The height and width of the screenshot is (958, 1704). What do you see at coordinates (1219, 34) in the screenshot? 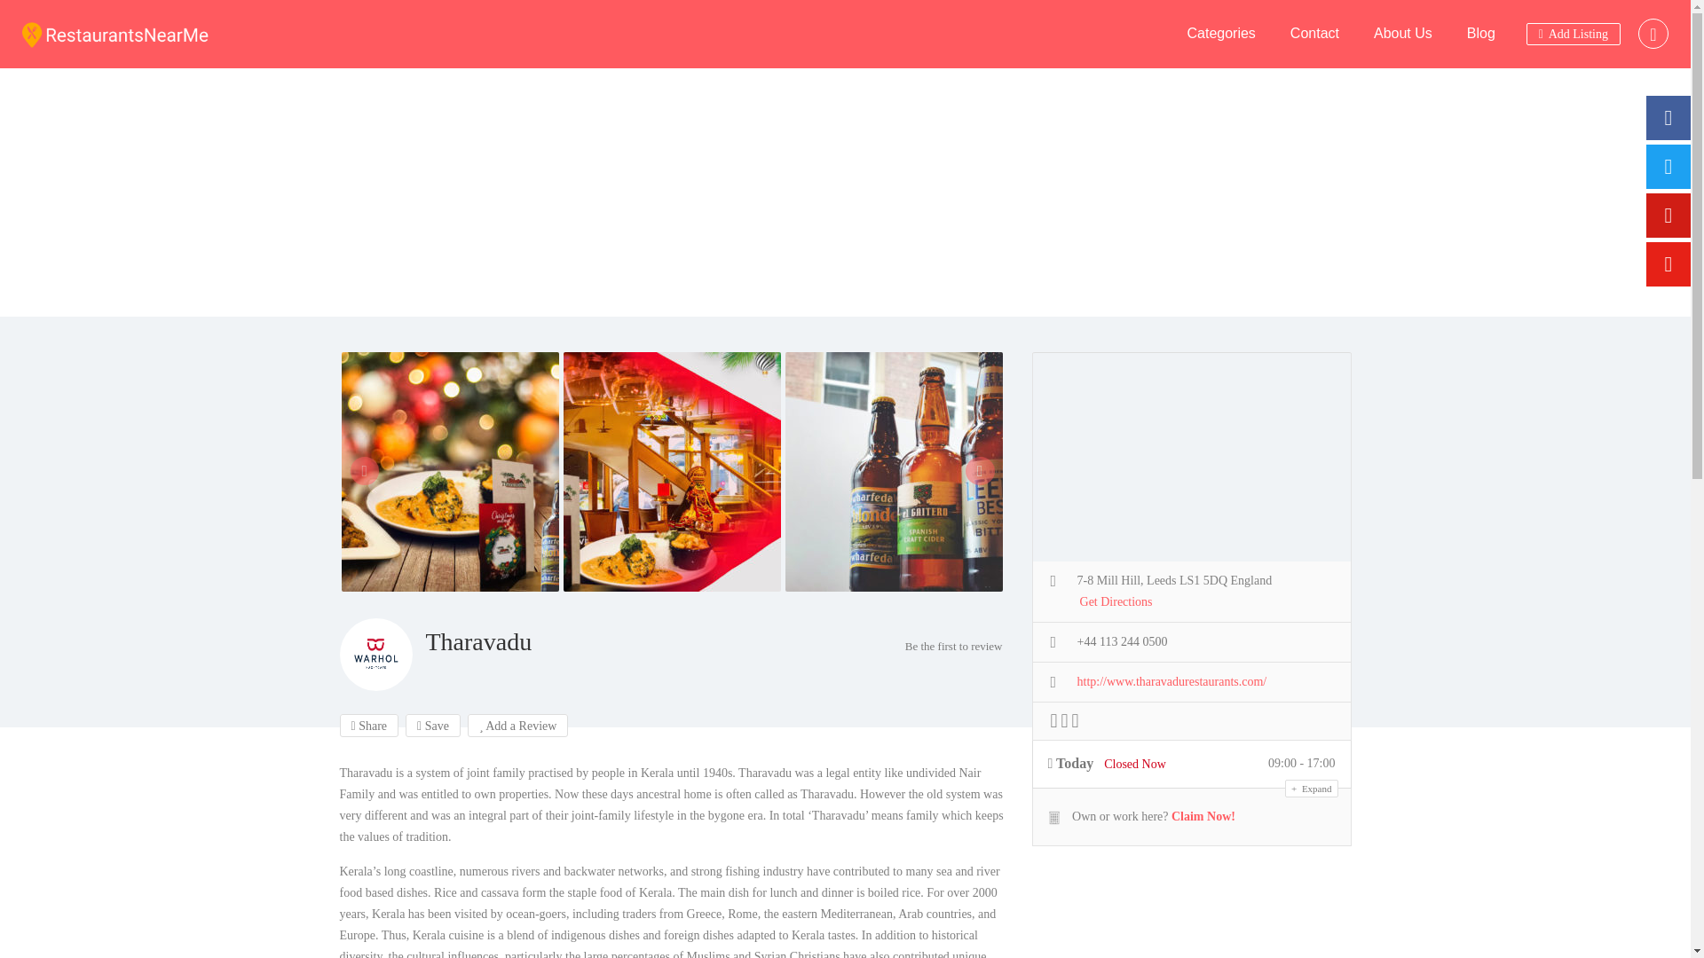
I see `Categories` at bounding box center [1219, 34].